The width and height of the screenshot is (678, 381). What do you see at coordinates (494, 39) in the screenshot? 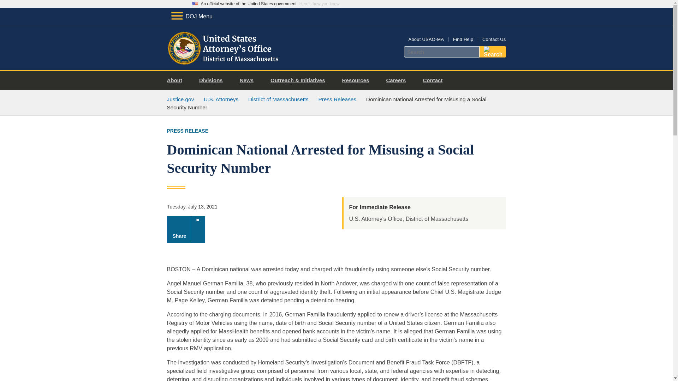
I see `Contact Us` at bounding box center [494, 39].